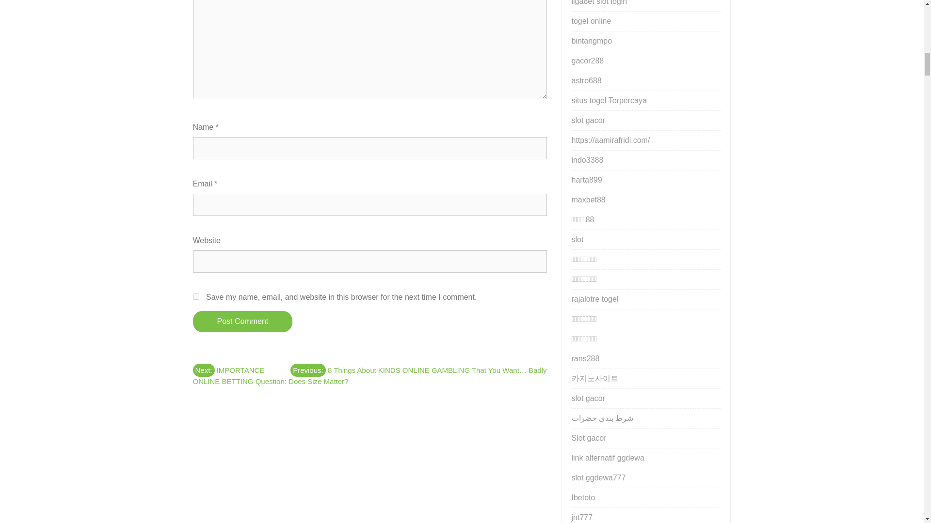 The image size is (931, 523). I want to click on yes, so click(196, 296).